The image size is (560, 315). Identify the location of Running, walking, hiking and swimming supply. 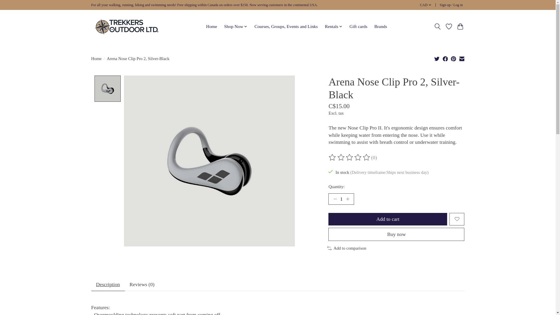
(127, 27).